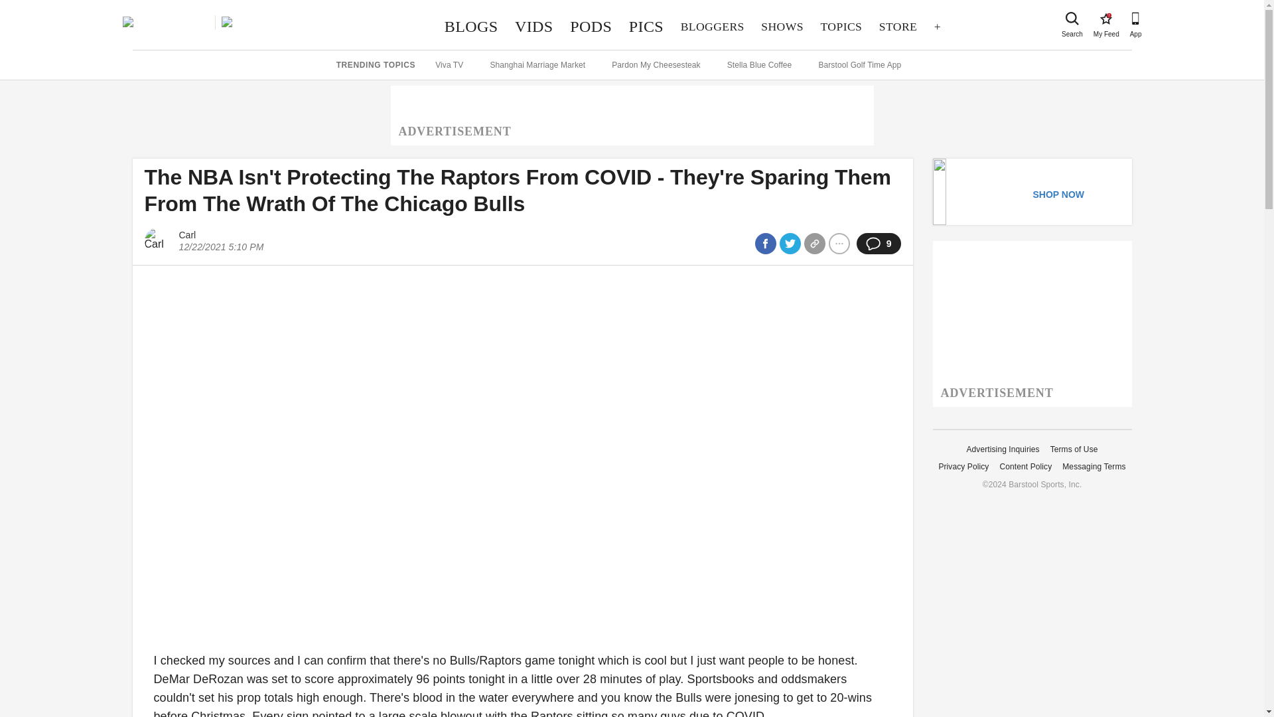  What do you see at coordinates (713, 27) in the screenshot?
I see `SHOWS` at bounding box center [713, 27].